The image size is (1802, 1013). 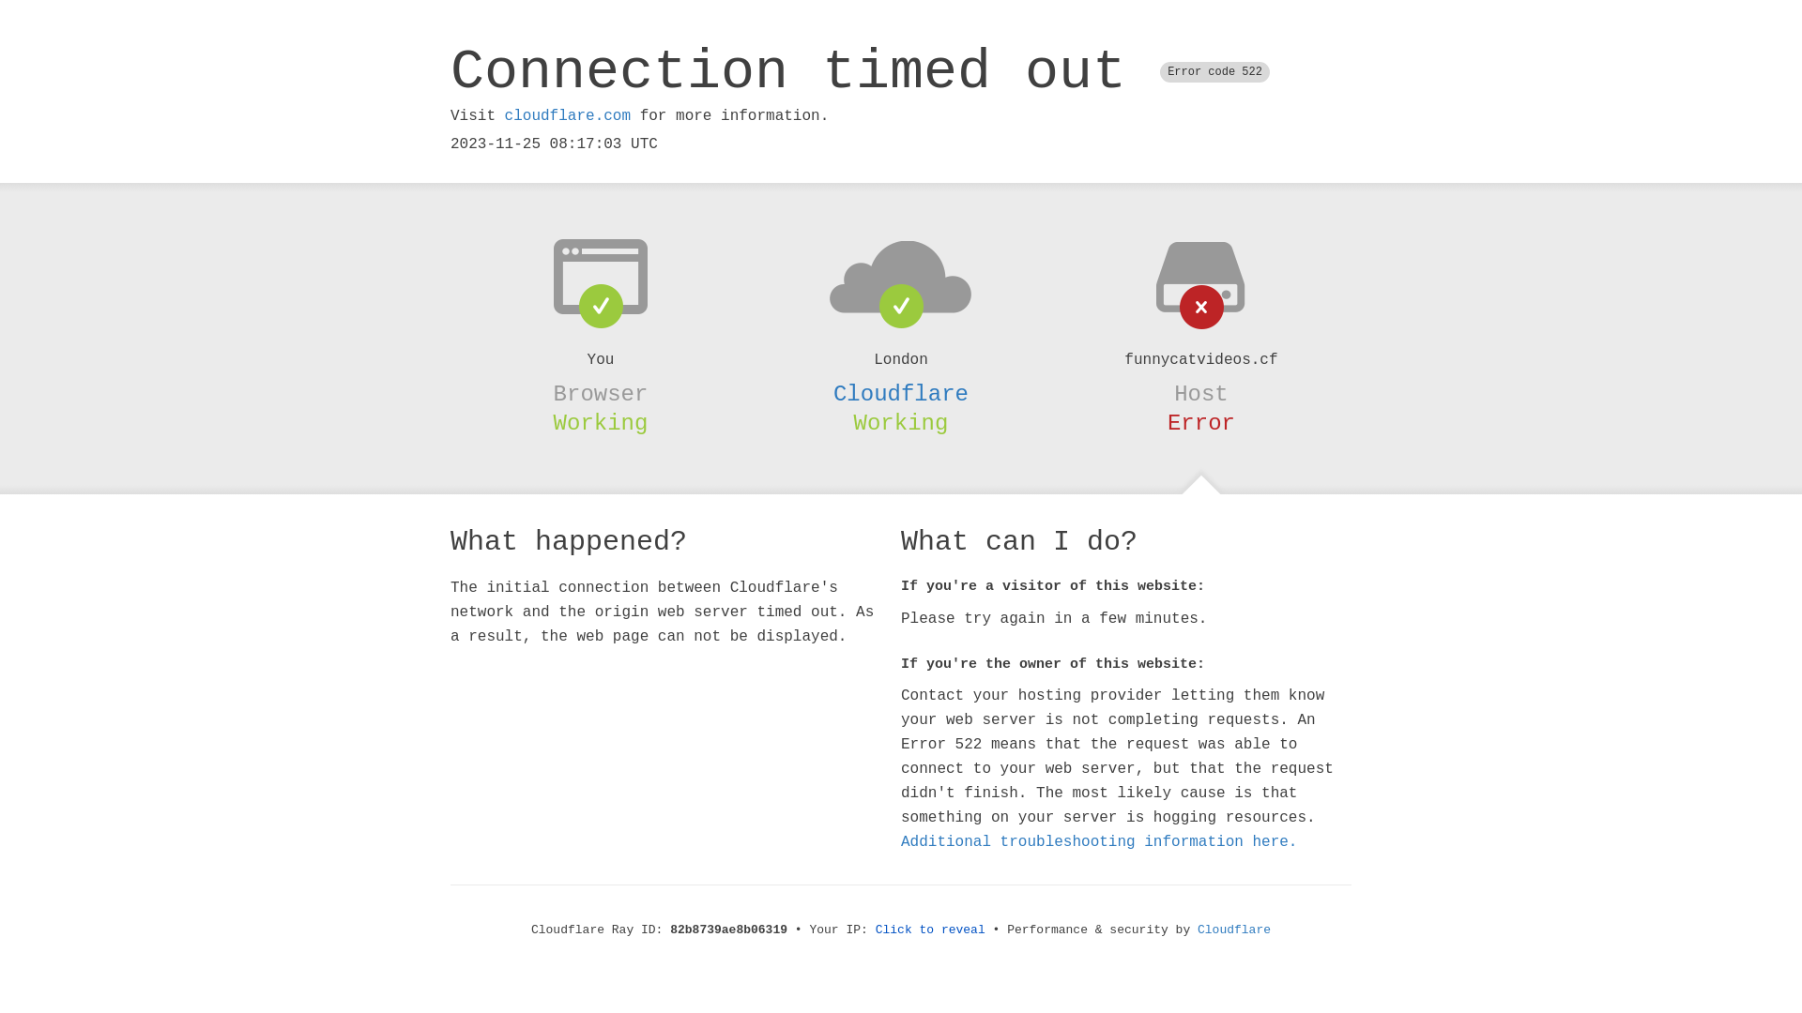 I want to click on Additional troubleshooting information here., so click(x=1099, y=842).